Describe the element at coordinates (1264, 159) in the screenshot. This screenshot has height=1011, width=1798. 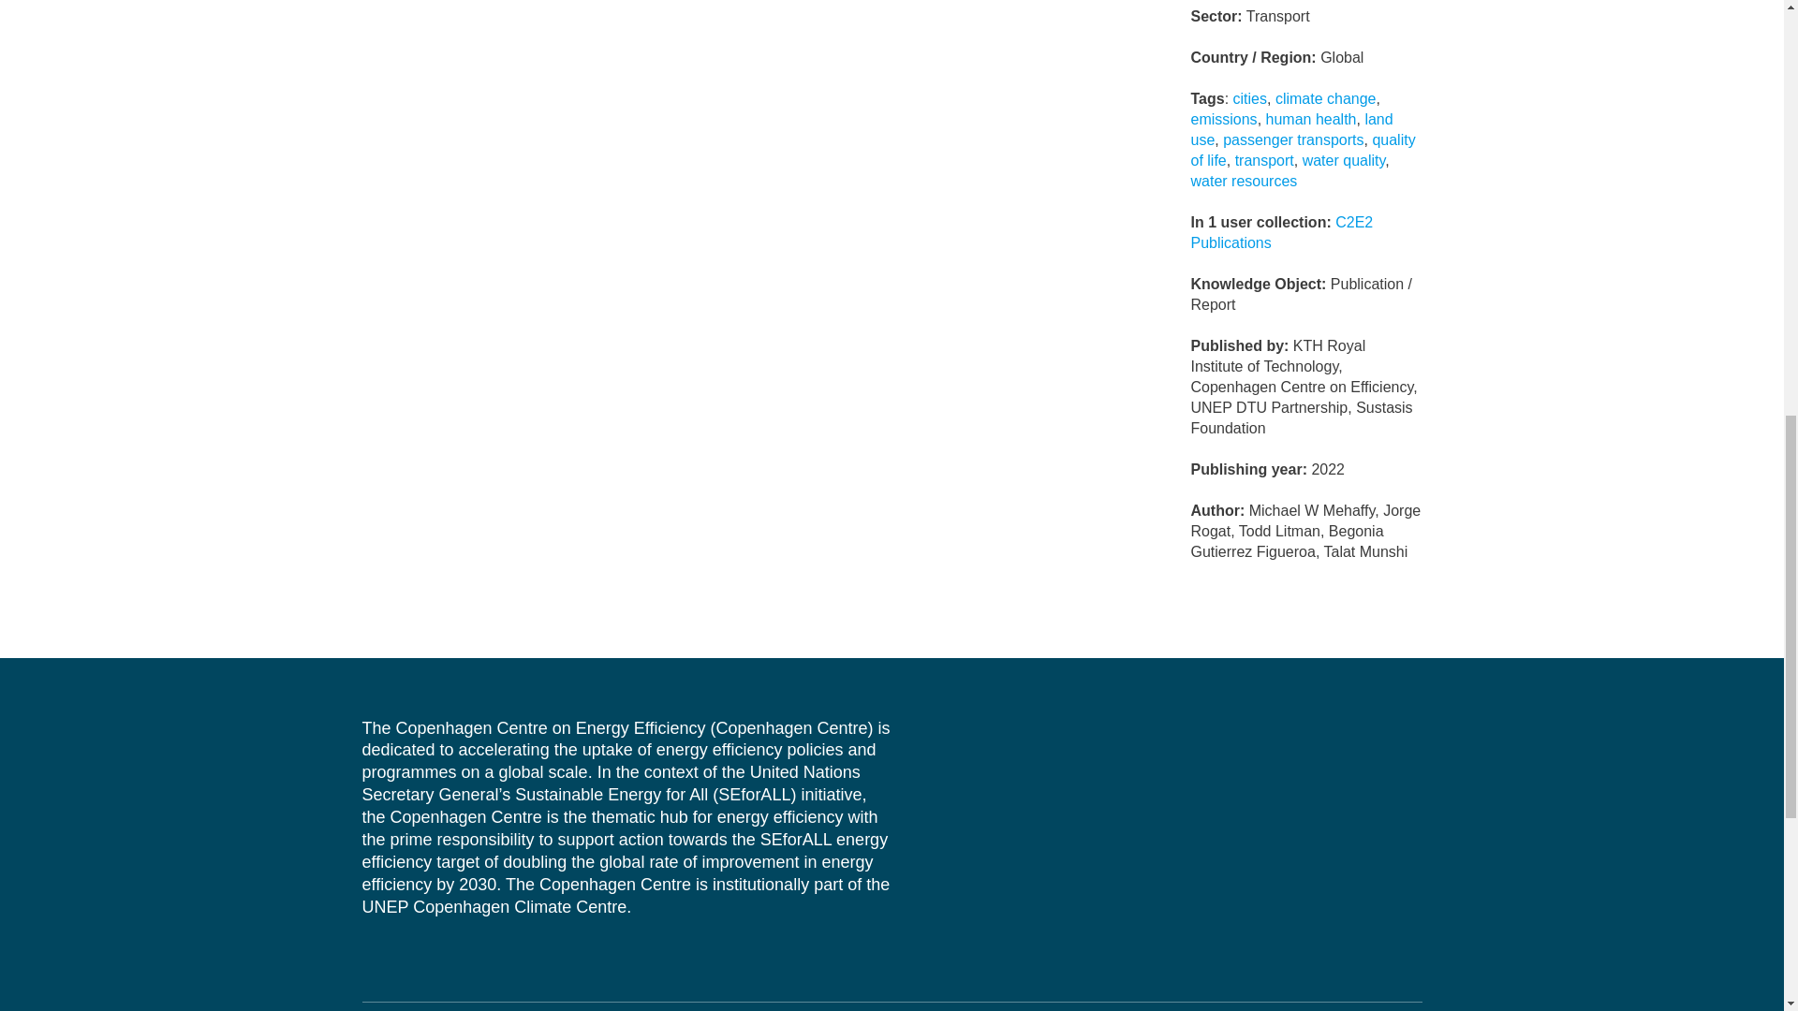
I see `transport` at that location.